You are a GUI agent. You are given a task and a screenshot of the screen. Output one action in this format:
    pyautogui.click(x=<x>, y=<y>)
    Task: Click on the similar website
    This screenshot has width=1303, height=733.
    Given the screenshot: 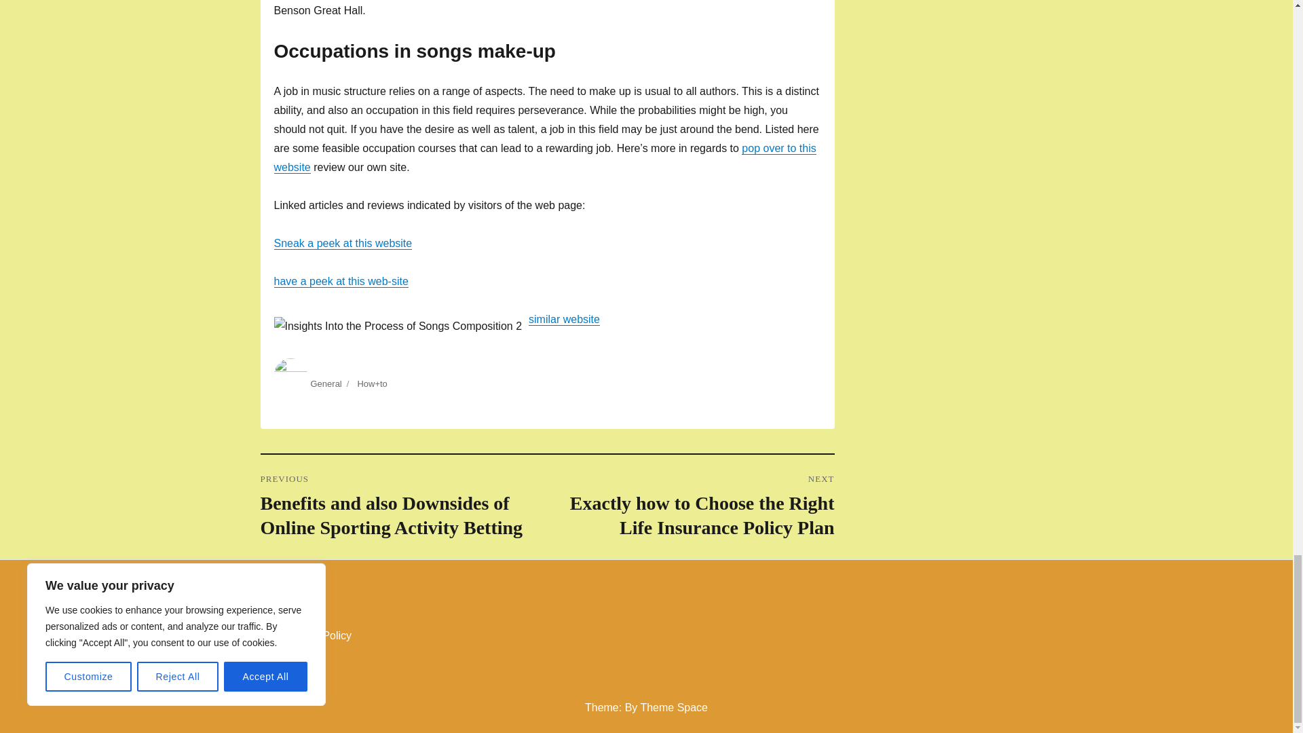 What is the action you would take?
    pyautogui.click(x=564, y=319)
    